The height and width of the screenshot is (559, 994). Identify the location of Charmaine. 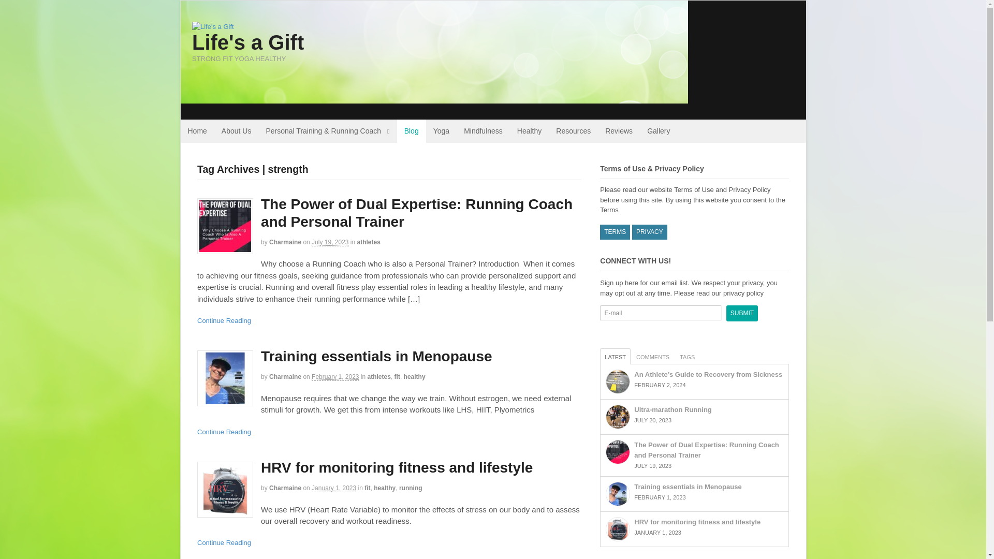
(285, 242).